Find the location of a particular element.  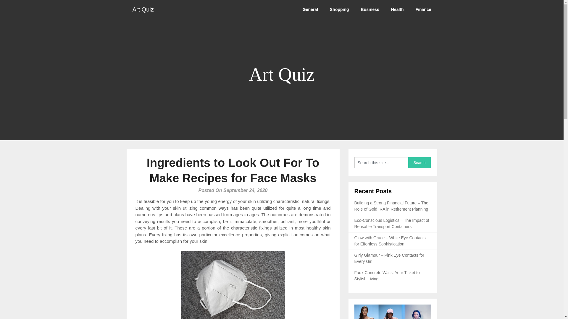

Health is located at coordinates (397, 9).